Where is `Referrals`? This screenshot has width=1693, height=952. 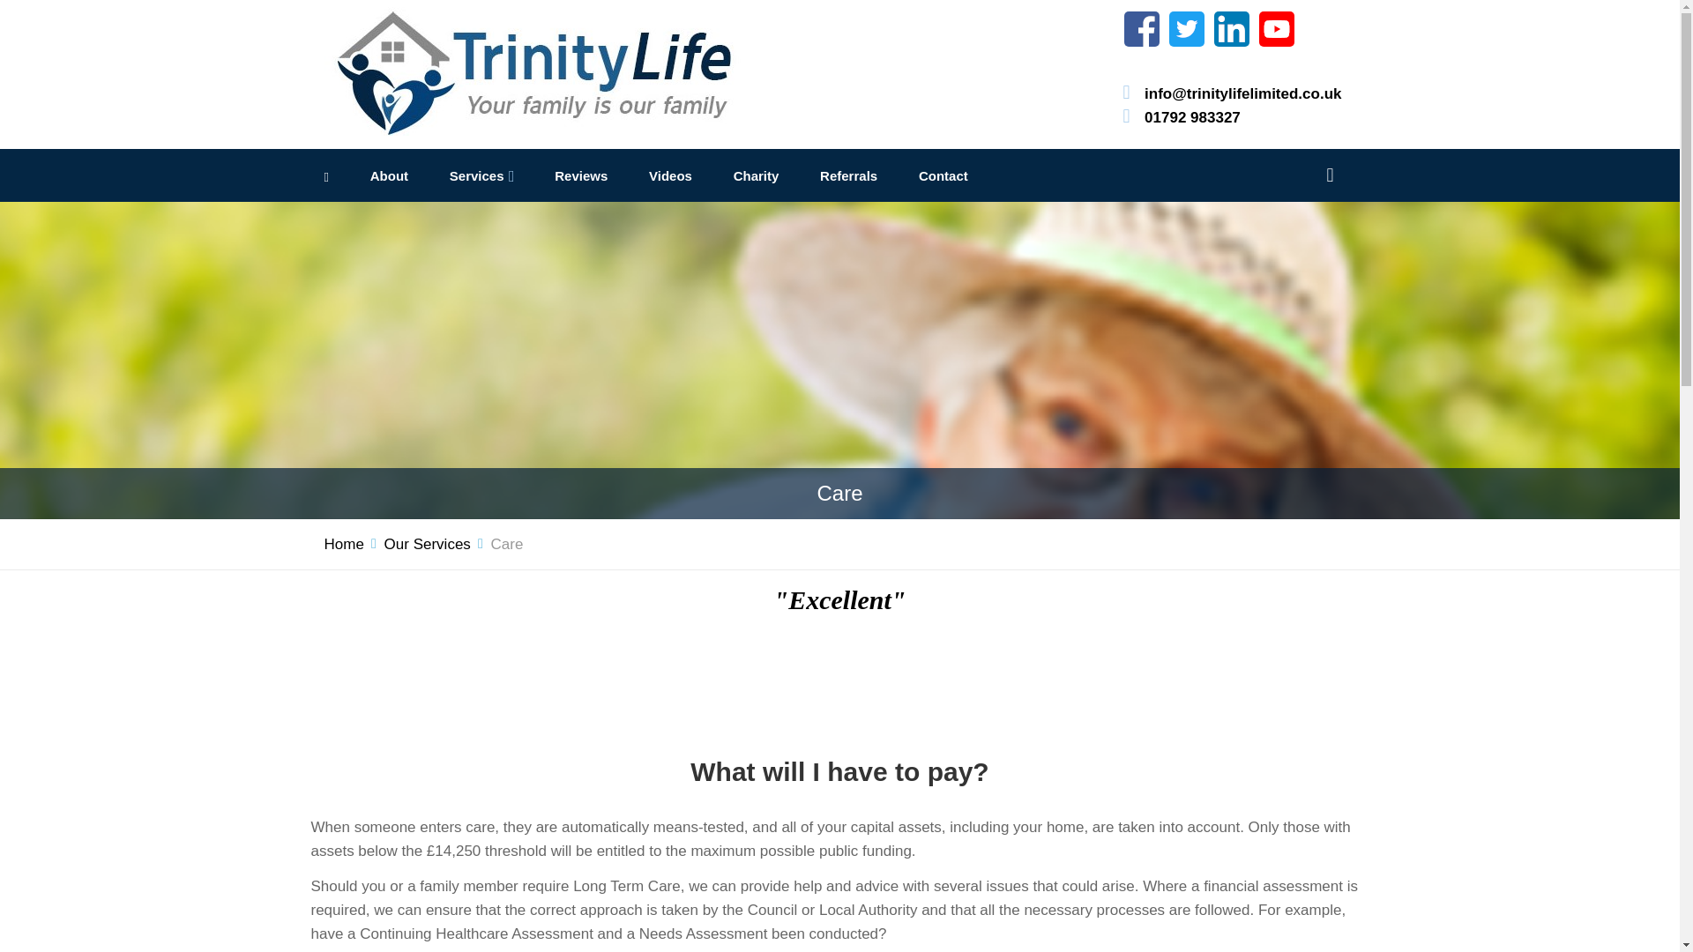 Referrals is located at coordinates (848, 176).